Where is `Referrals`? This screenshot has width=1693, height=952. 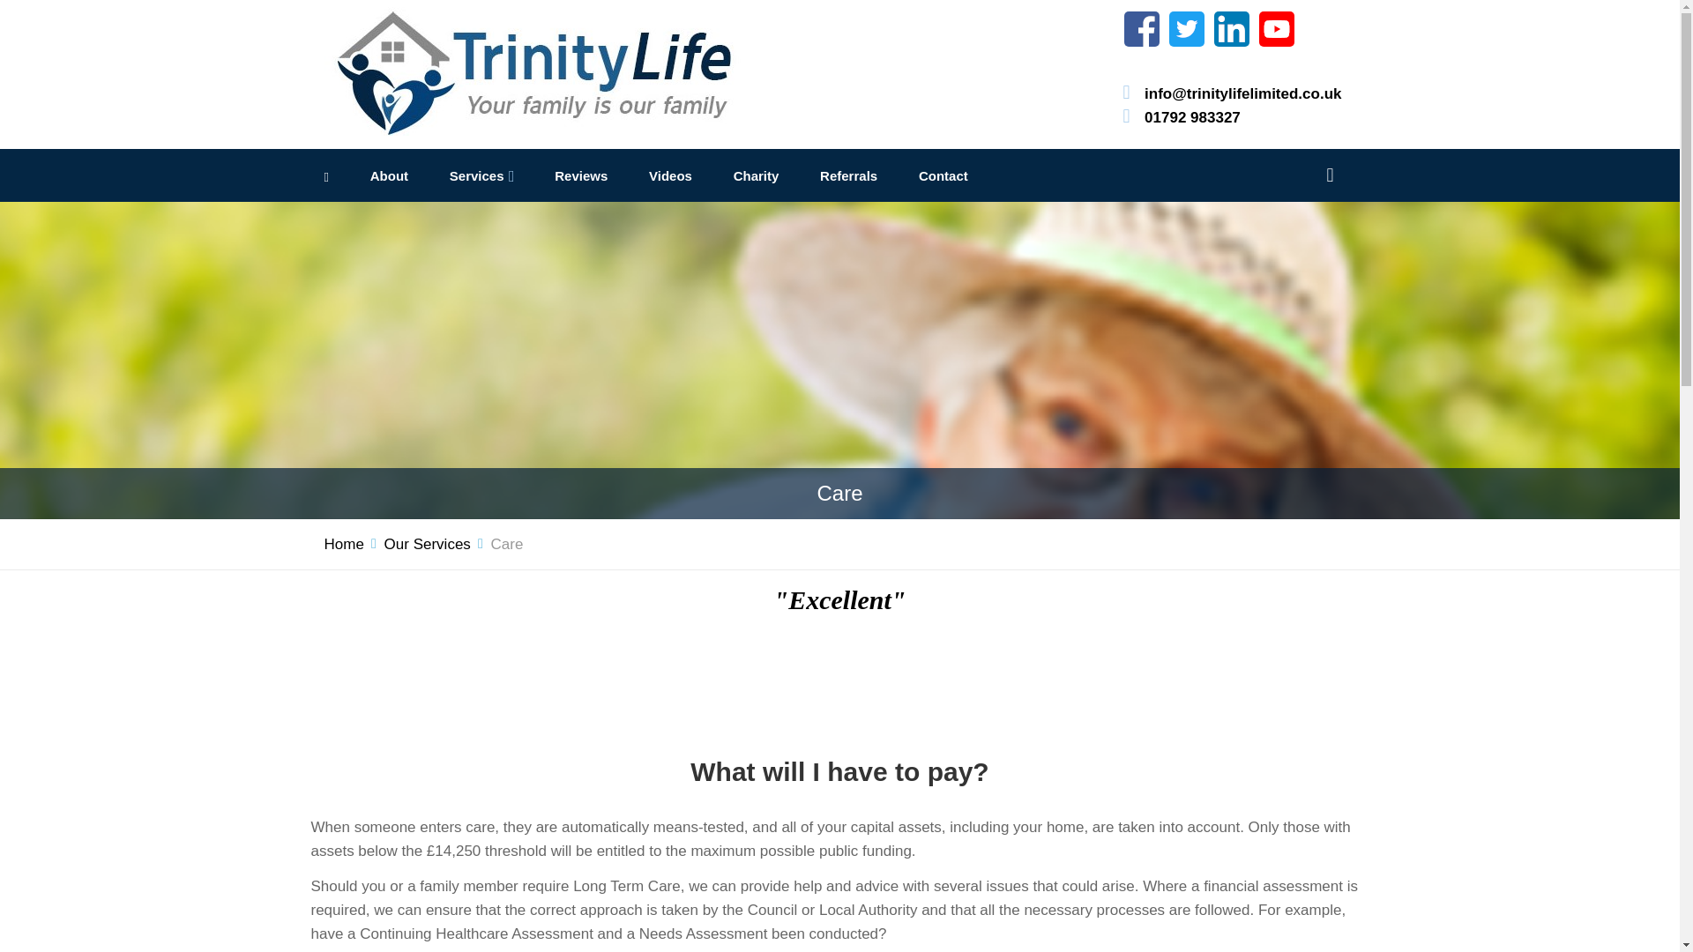 Referrals is located at coordinates (848, 176).